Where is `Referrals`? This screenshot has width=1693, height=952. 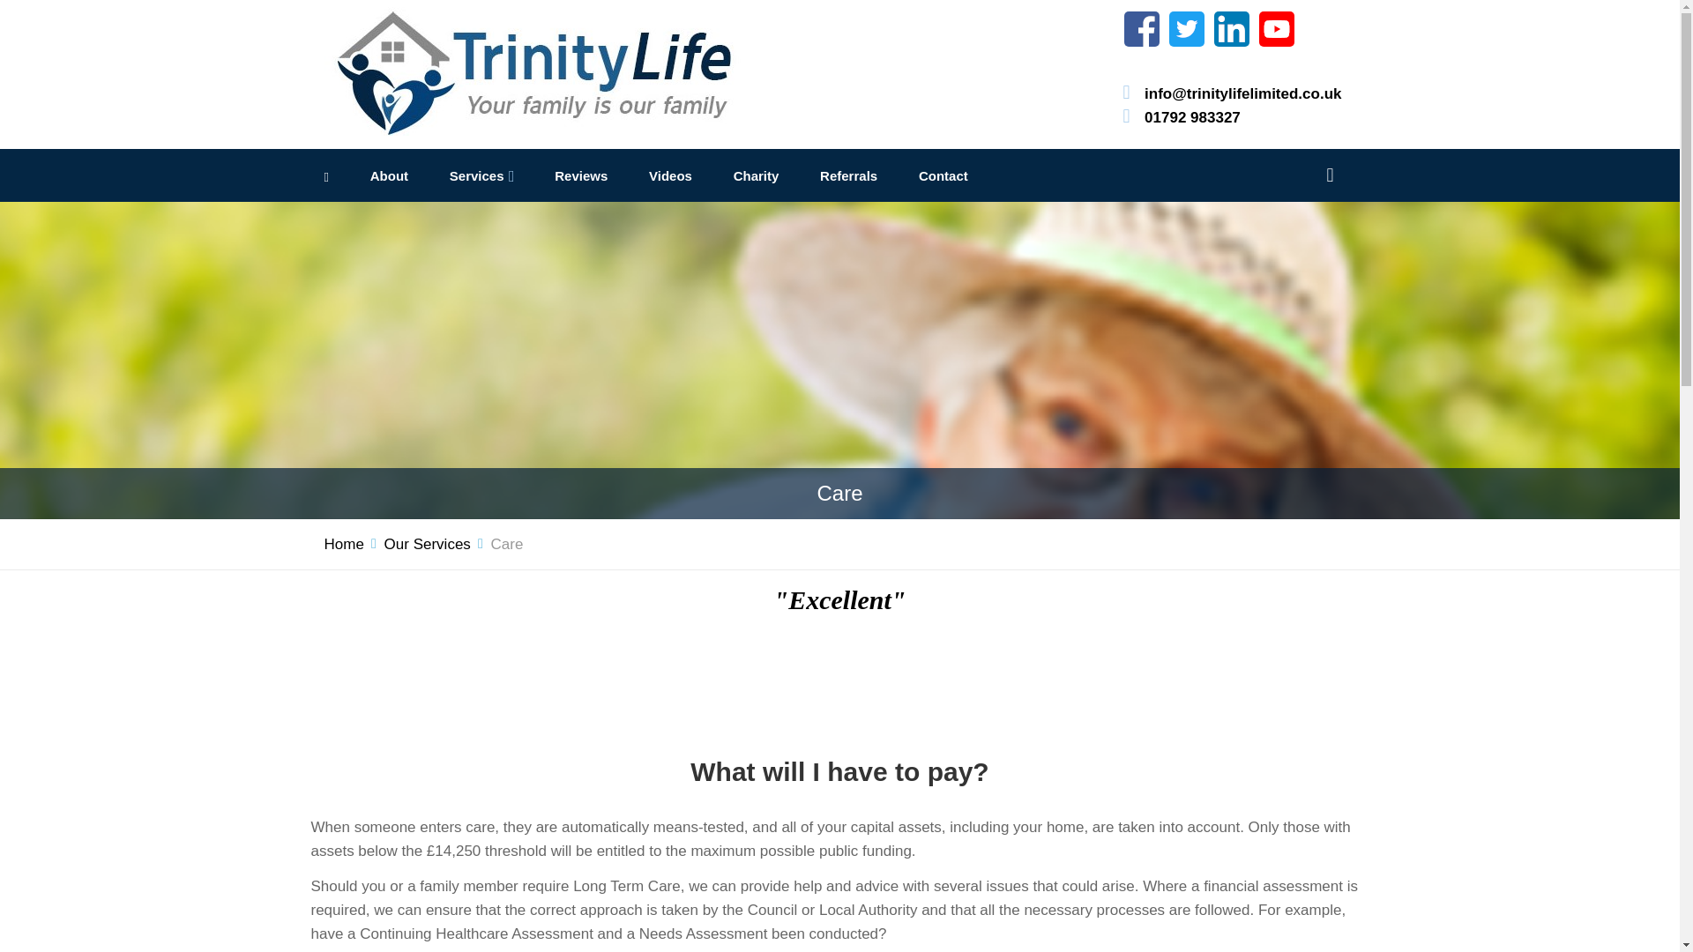 Referrals is located at coordinates (848, 176).